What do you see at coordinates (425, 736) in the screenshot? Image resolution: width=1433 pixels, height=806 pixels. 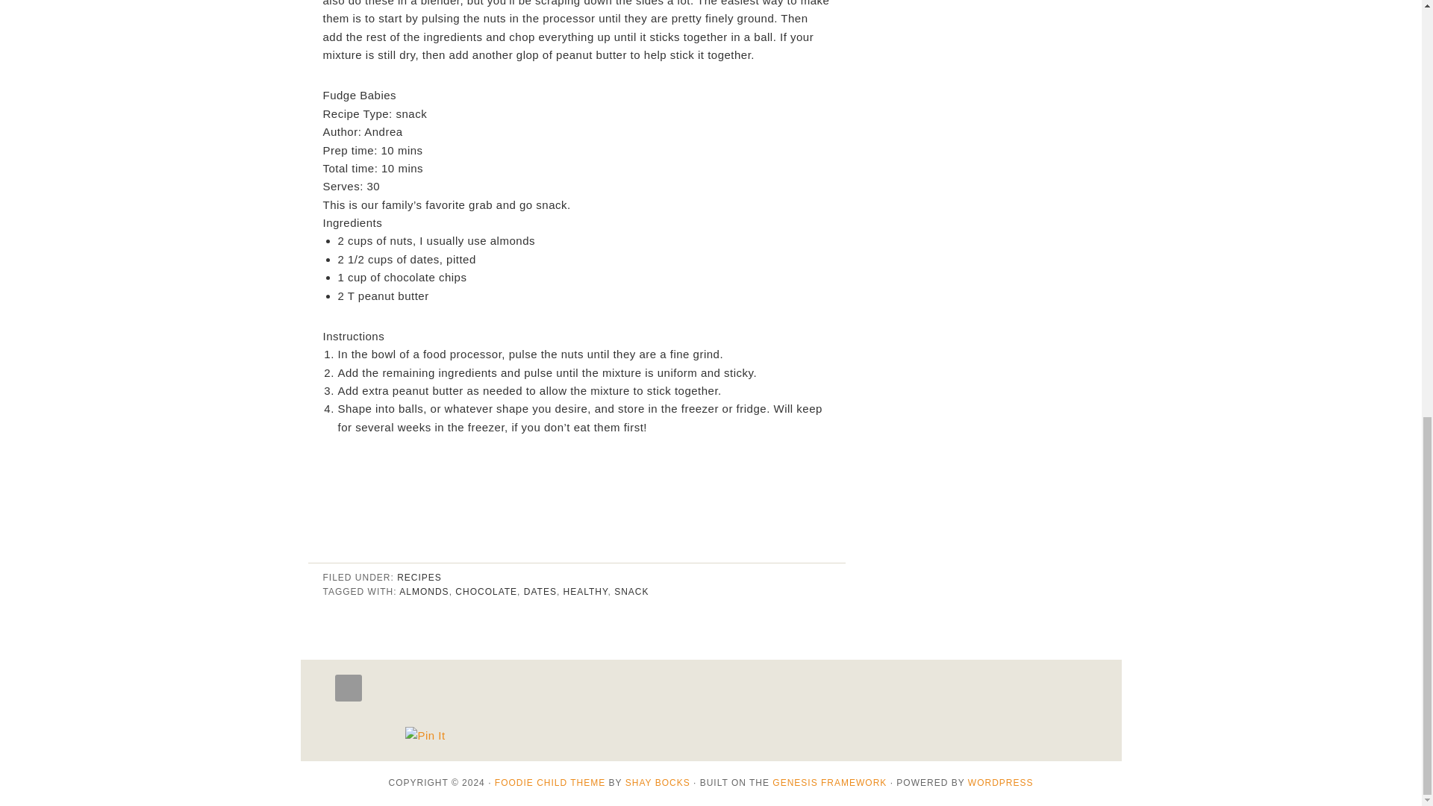 I see `Pin It` at bounding box center [425, 736].